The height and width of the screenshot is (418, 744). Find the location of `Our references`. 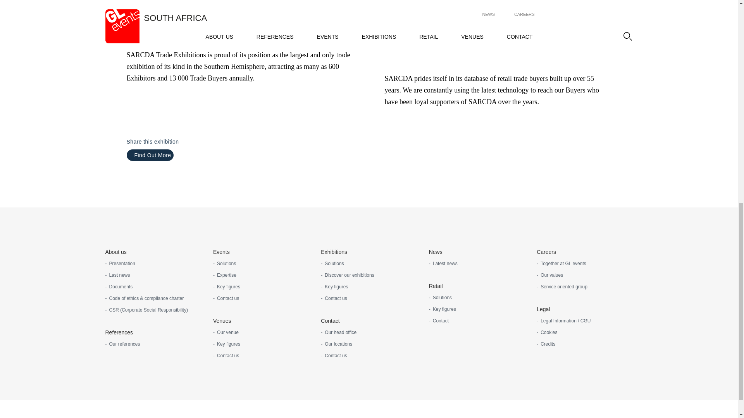

Our references is located at coordinates (123, 344).